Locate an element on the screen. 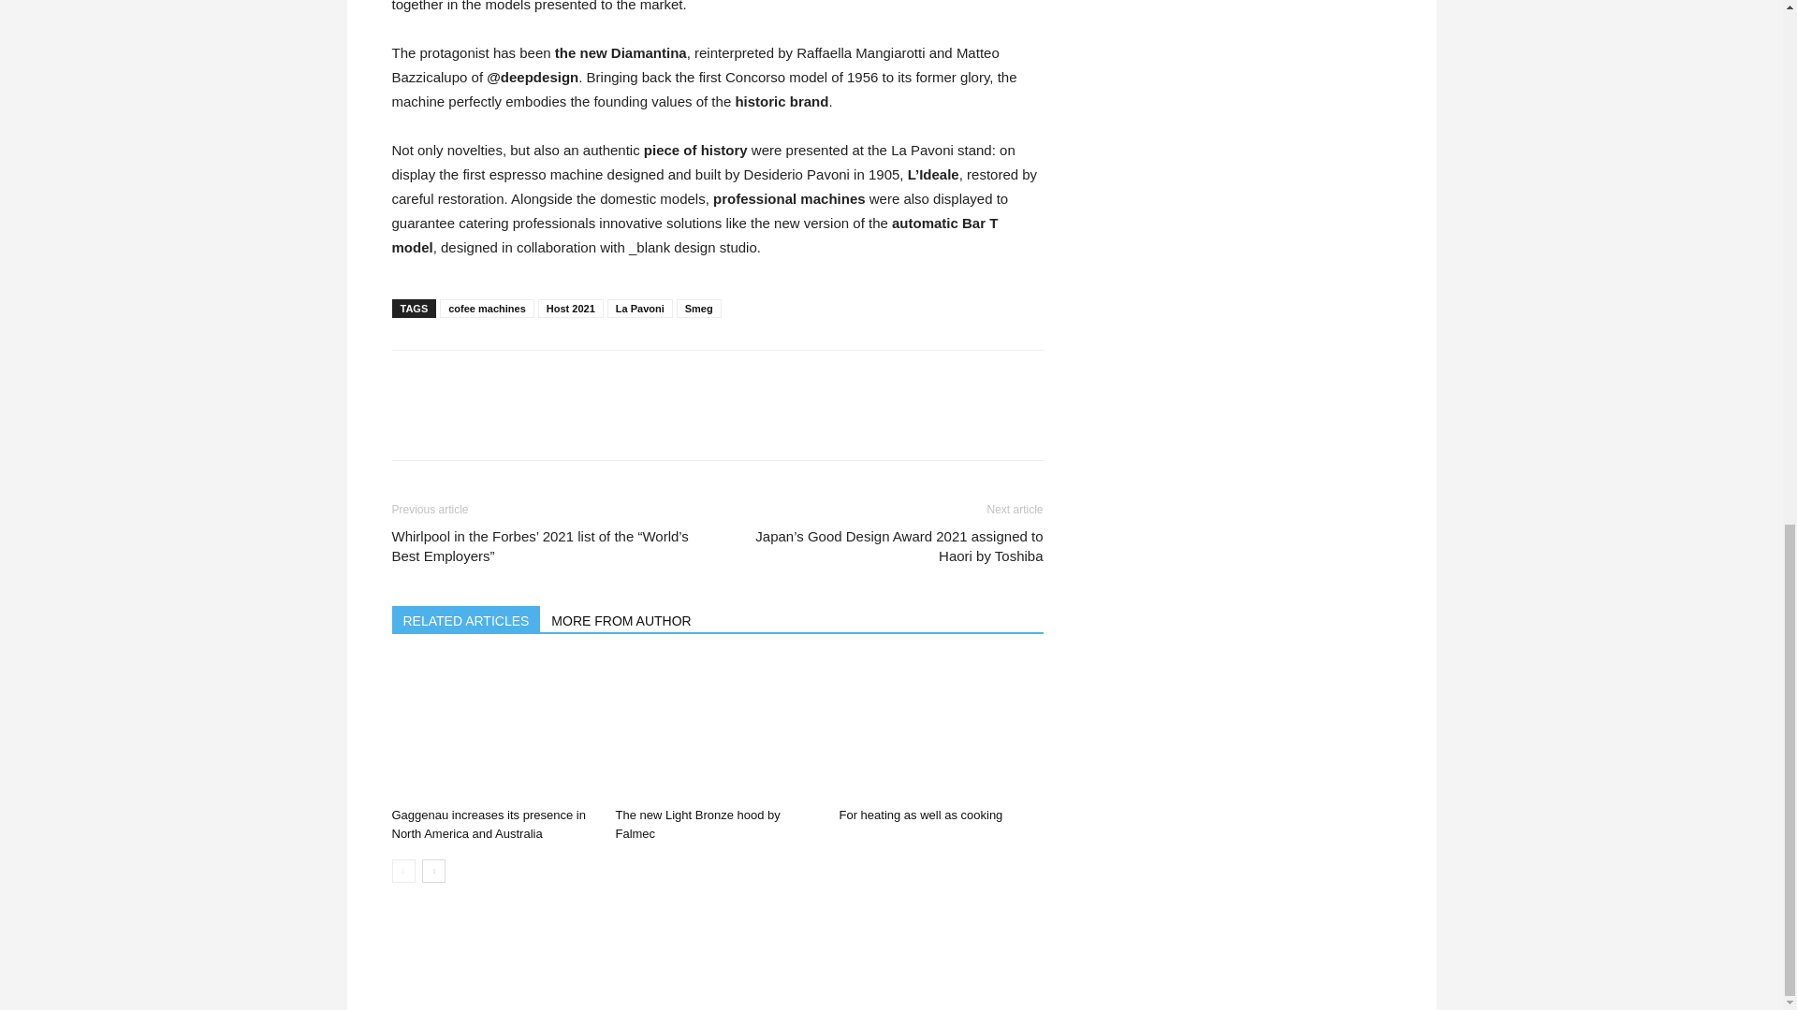 Image resolution: width=1797 pixels, height=1010 pixels. For heating as well as cooking is located at coordinates (921, 815).